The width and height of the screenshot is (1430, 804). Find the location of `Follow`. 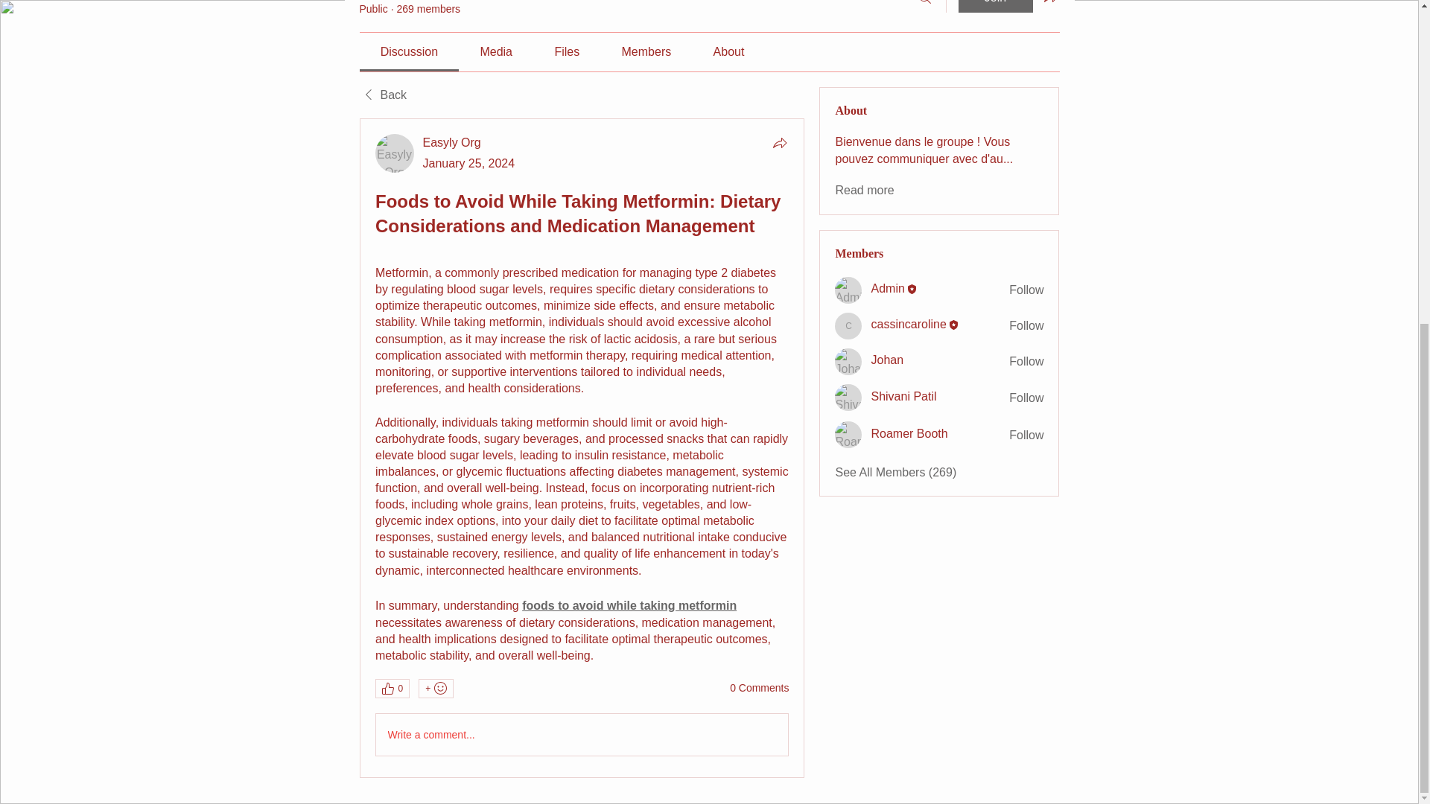

Follow is located at coordinates (1026, 362).